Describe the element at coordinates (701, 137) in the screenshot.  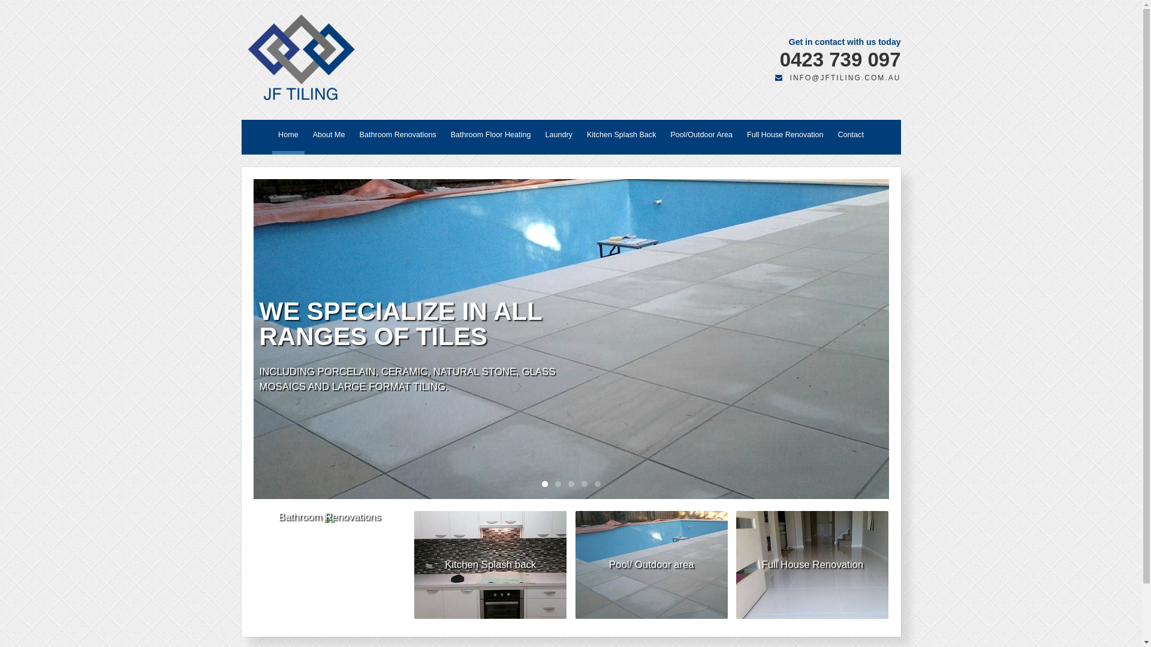
I see `Pool/Outdoor Area` at that location.